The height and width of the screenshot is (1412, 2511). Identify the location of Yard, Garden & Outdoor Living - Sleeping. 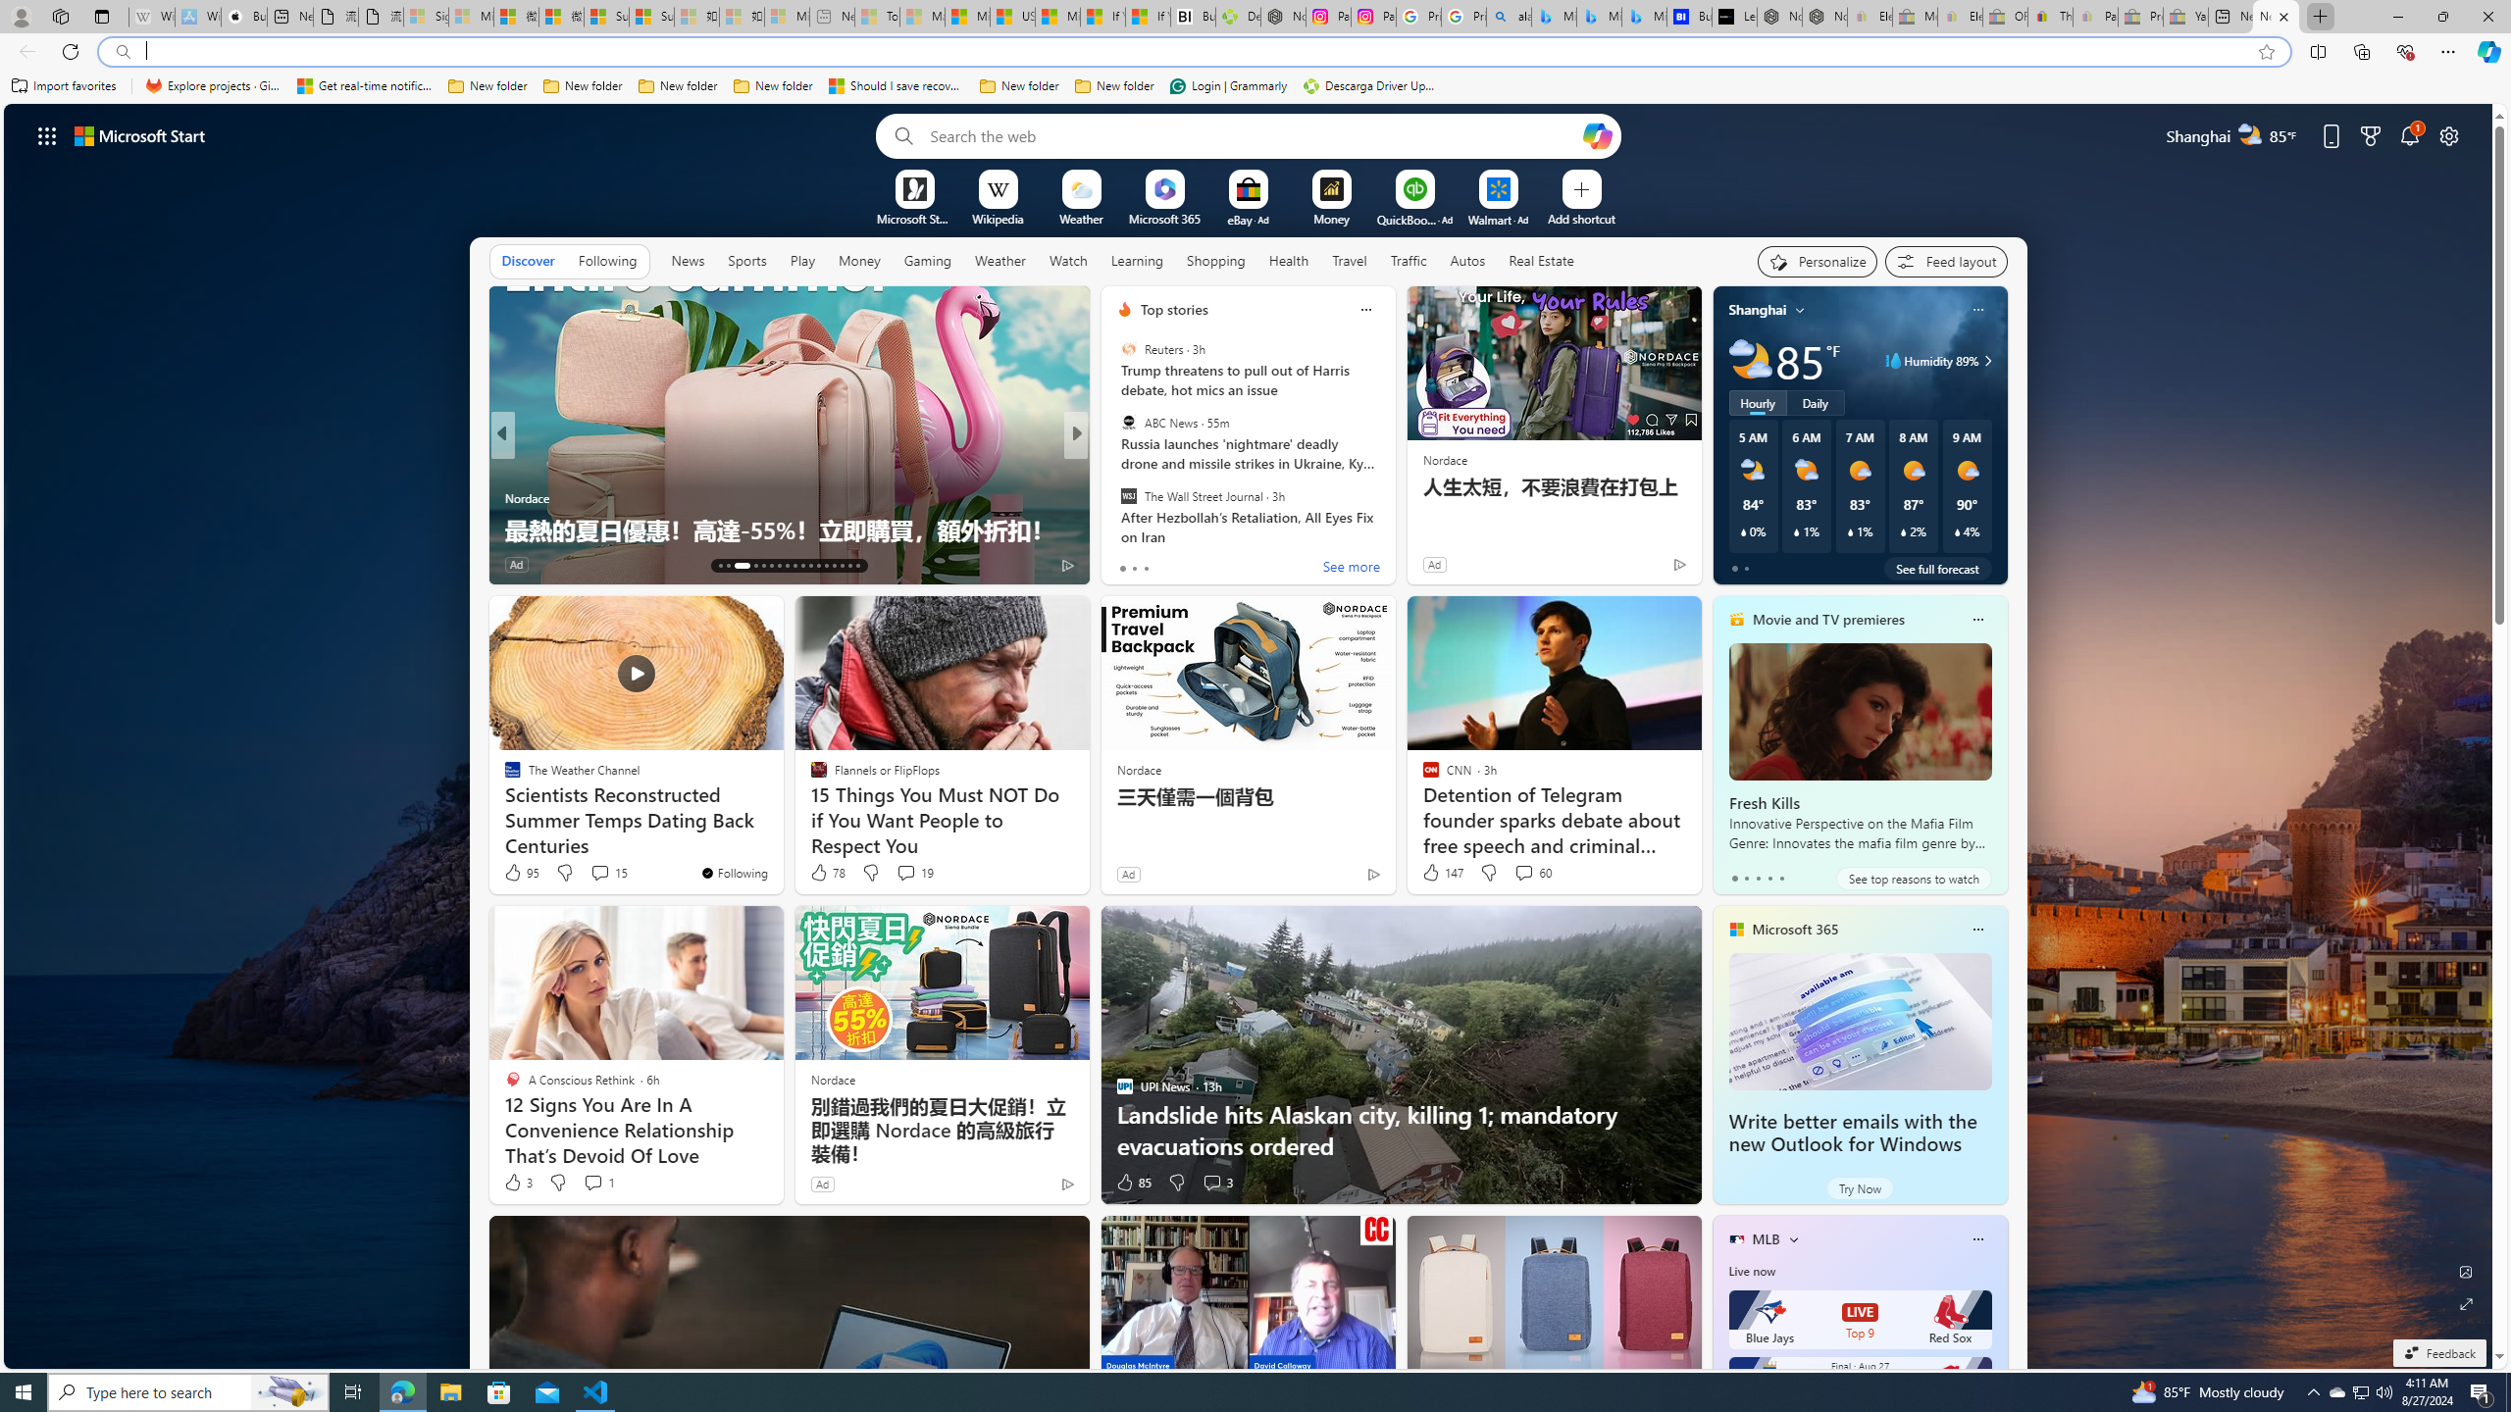
(2185, 17).